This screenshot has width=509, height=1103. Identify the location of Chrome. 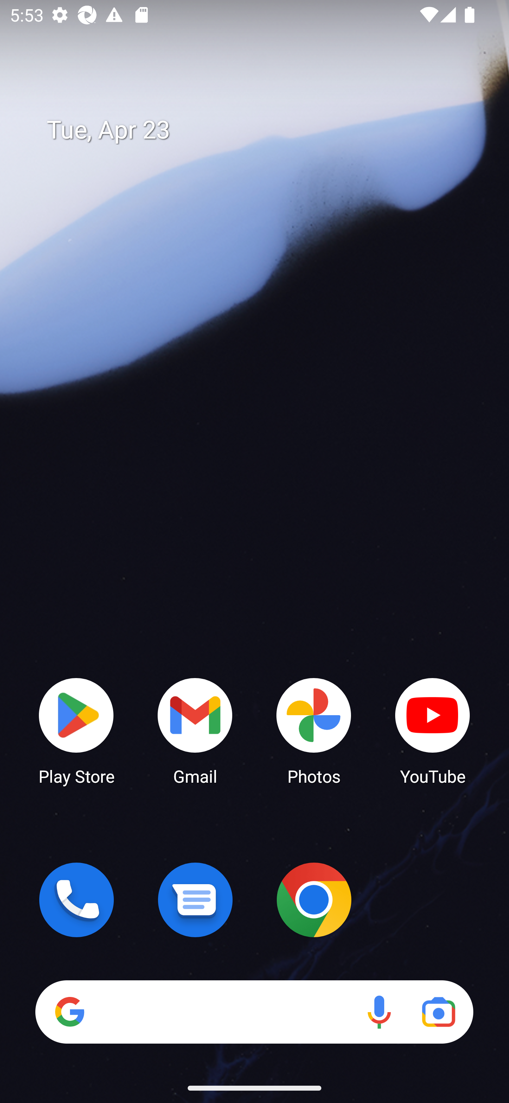
(314, 900).